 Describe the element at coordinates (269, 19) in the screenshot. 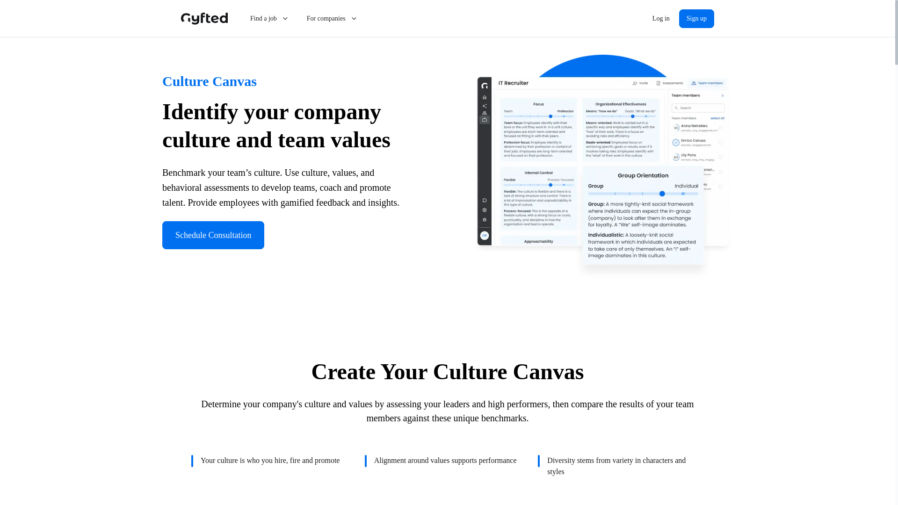

I see `Find a job` at that location.